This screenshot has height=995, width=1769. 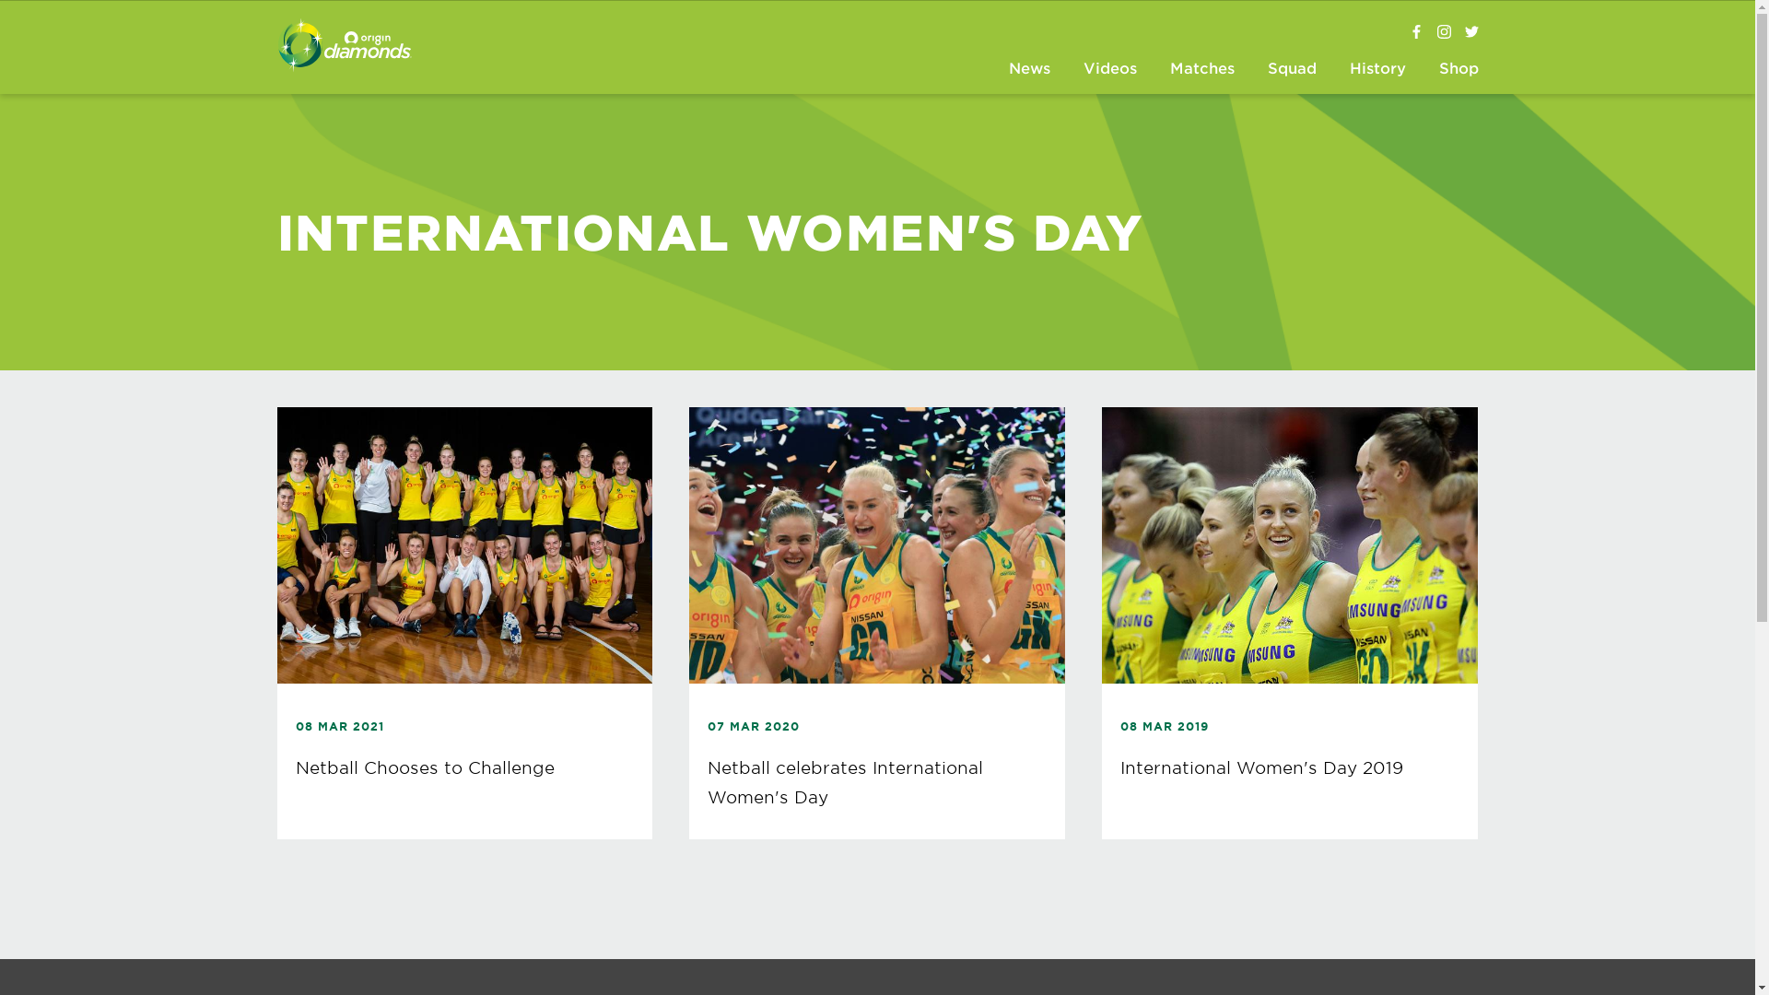 I want to click on @AussieDiamonds, so click(x=1472, y=32).